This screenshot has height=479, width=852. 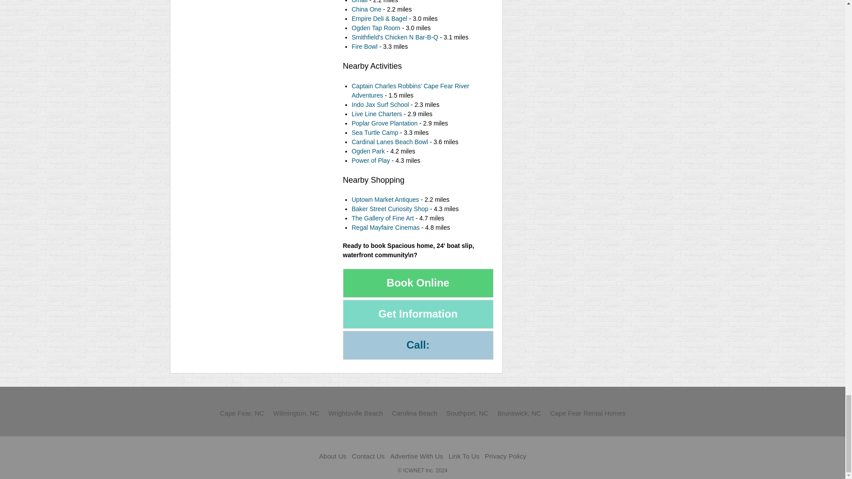 What do you see at coordinates (359, 2) in the screenshot?
I see `Umaii` at bounding box center [359, 2].